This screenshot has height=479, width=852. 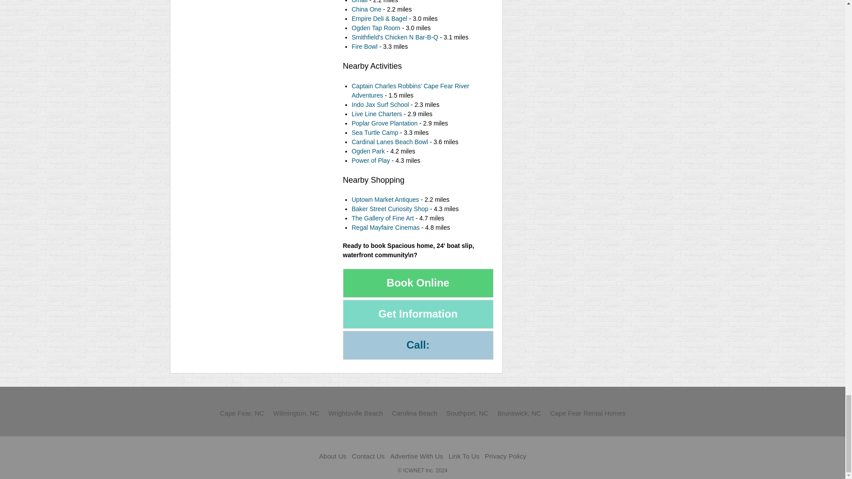 What do you see at coordinates (359, 2) in the screenshot?
I see `Umaii` at bounding box center [359, 2].